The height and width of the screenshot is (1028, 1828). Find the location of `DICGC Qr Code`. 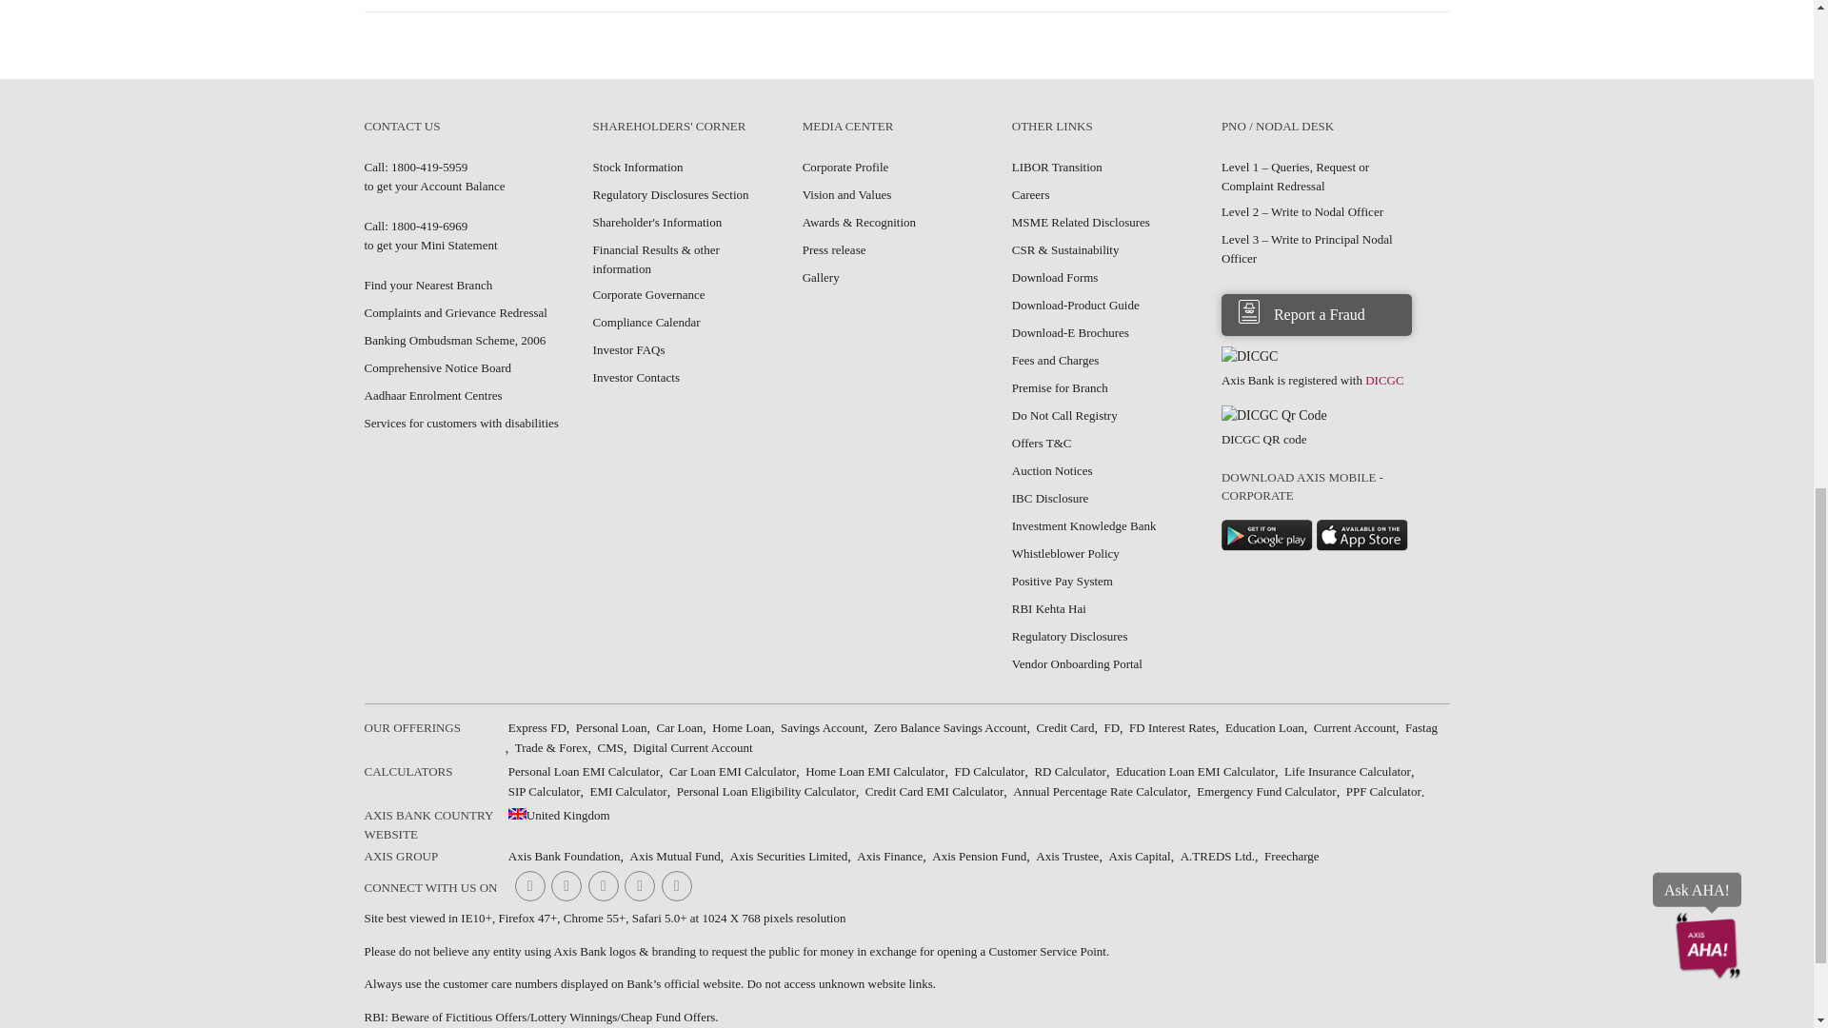

DICGC Qr Code is located at coordinates (1274, 415).